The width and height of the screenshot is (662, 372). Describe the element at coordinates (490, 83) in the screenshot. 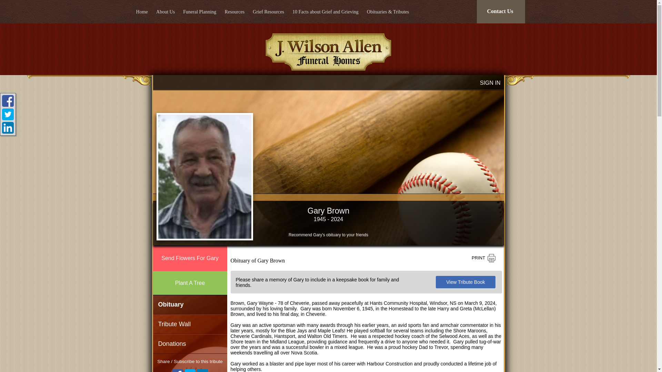

I see `SIGN IN` at that location.